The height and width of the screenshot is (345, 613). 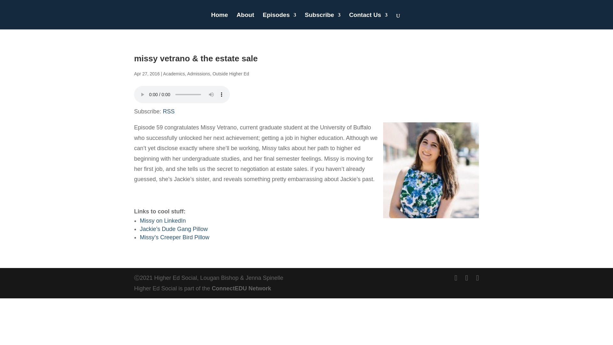 What do you see at coordinates (169, 111) in the screenshot?
I see `RSS` at bounding box center [169, 111].